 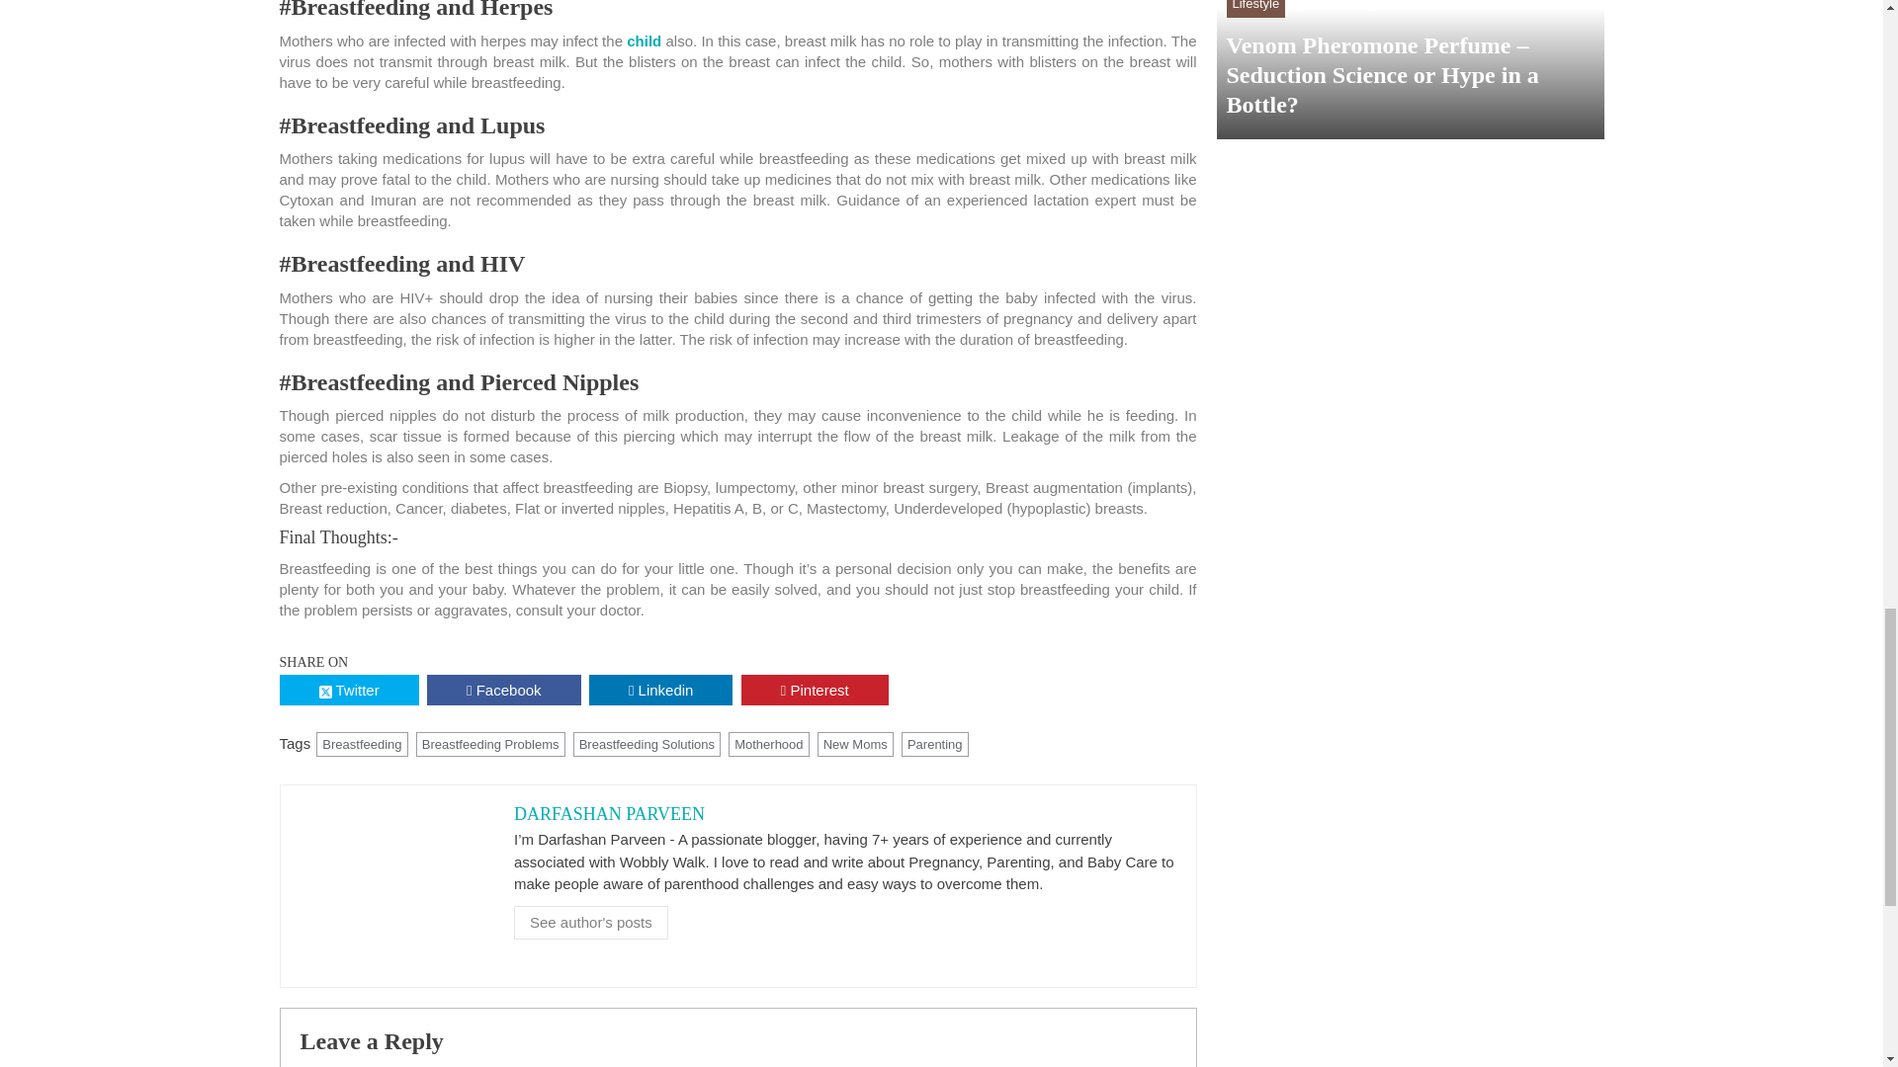 I want to click on Breastfeeding Problems, so click(x=490, y=744).